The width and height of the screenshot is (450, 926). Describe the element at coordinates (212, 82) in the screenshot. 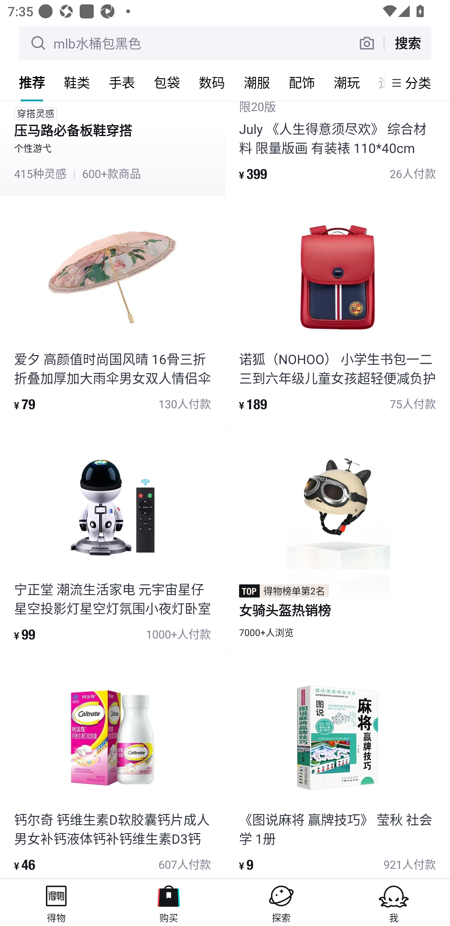

I see `数码` at that location.